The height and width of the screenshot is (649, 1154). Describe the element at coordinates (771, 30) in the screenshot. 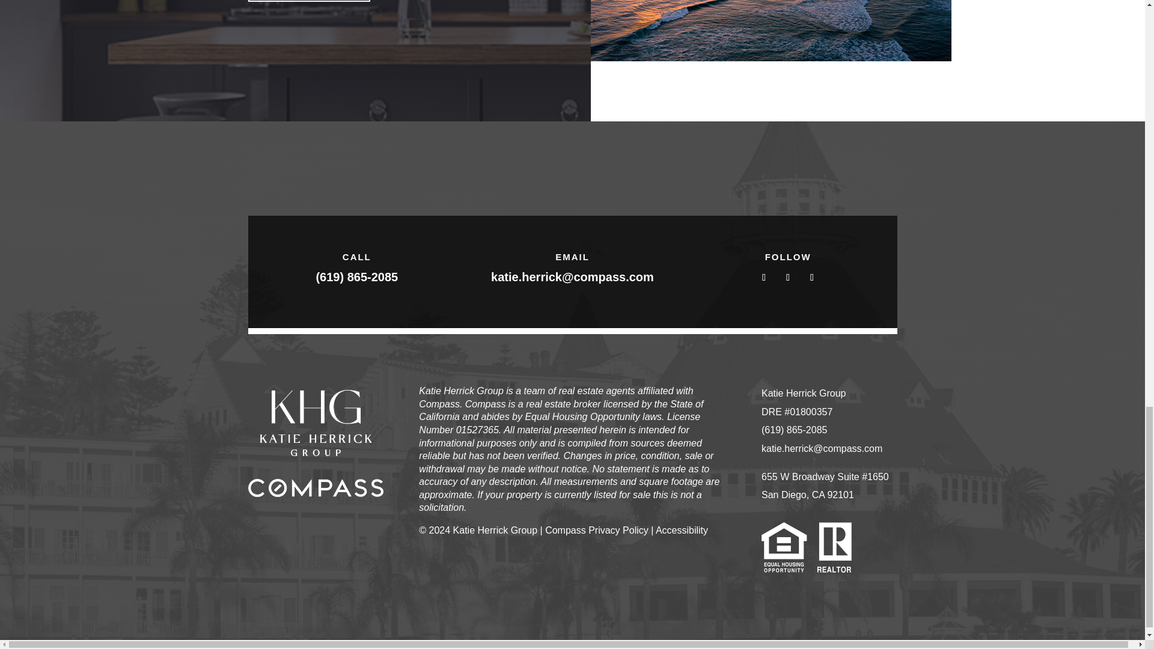

I see `Cardiff-Sunset` at that location.